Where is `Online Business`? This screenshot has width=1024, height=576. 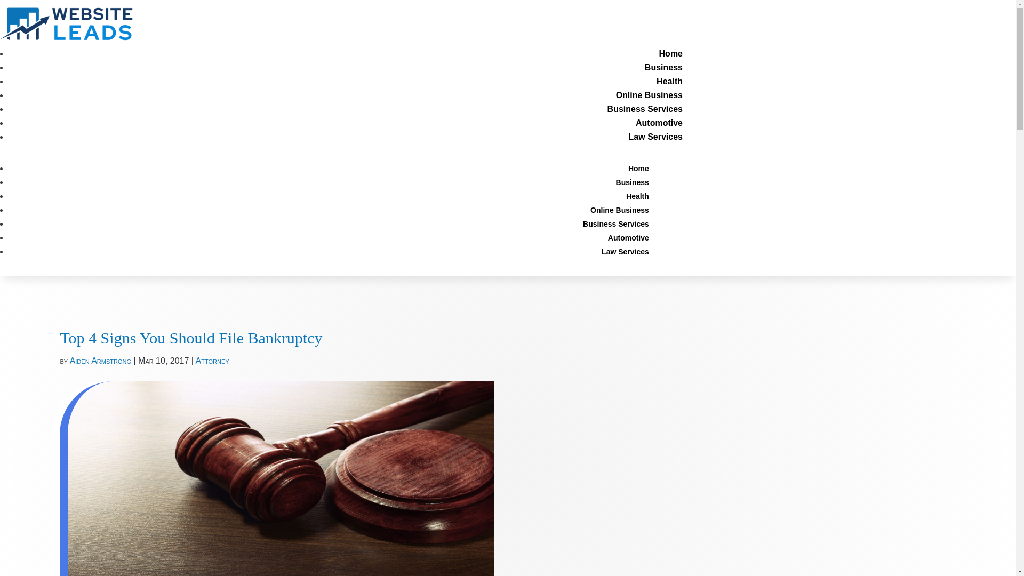 Online Business is located at coordinates (620, 210).